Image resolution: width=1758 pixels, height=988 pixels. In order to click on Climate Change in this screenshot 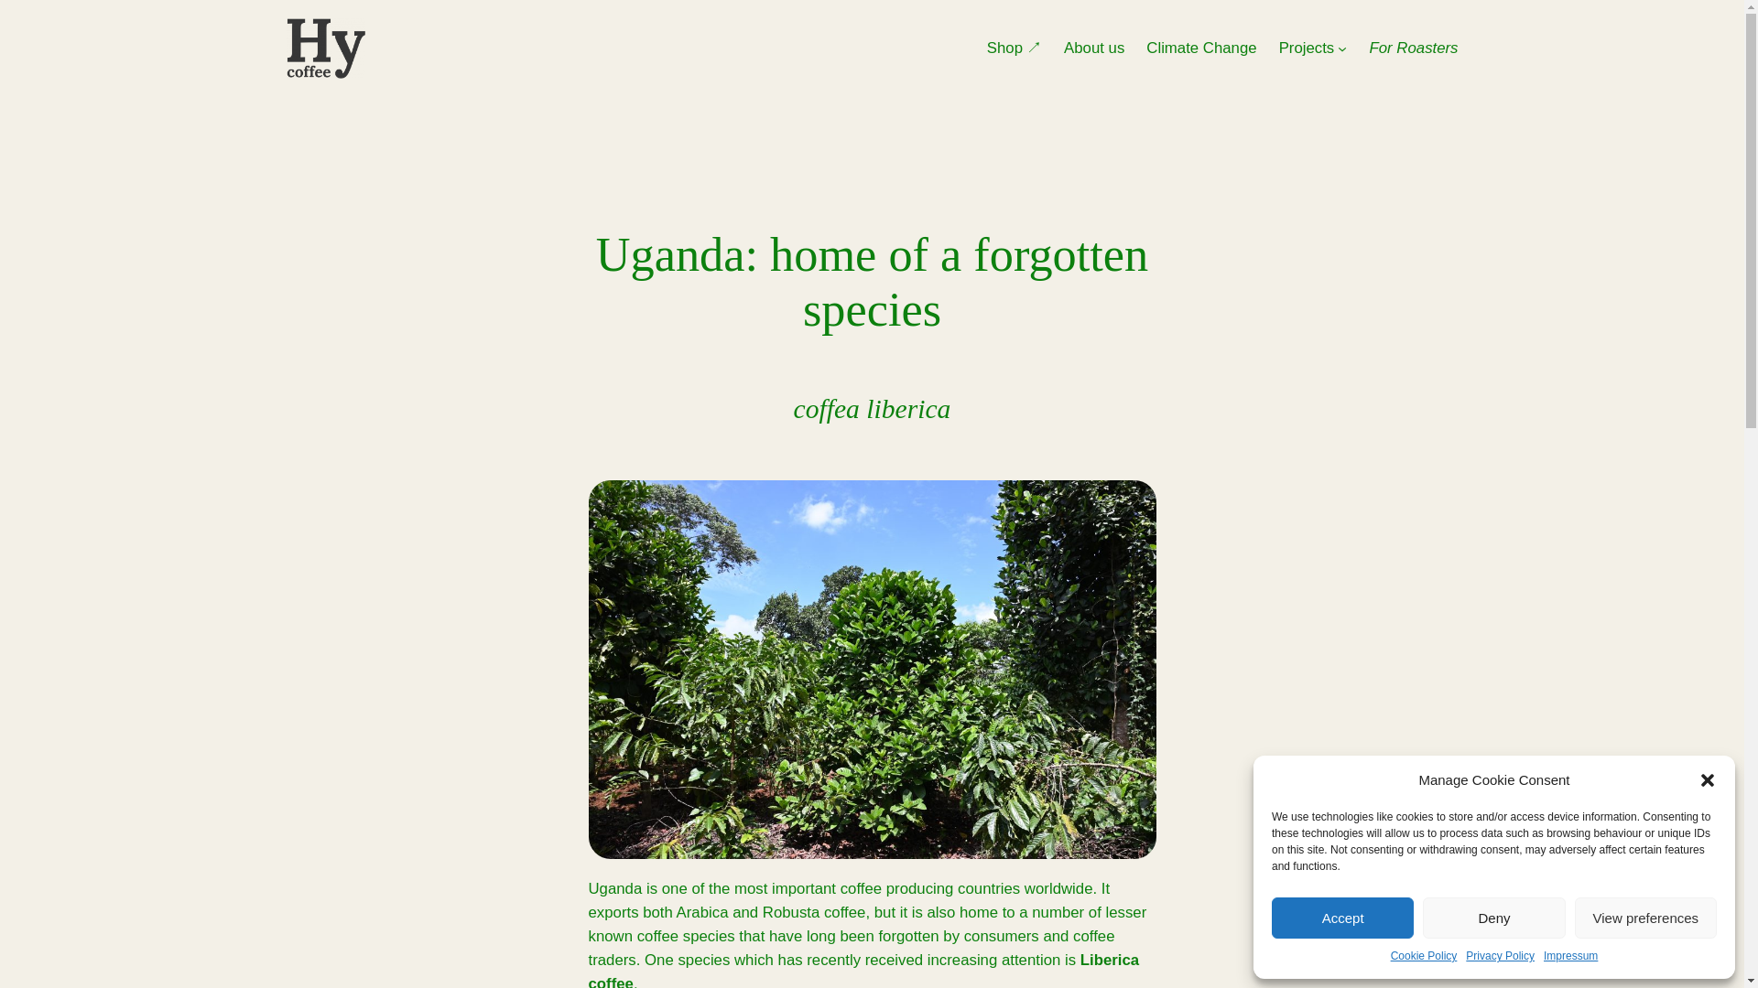, I will do `click(1201, 48)`.